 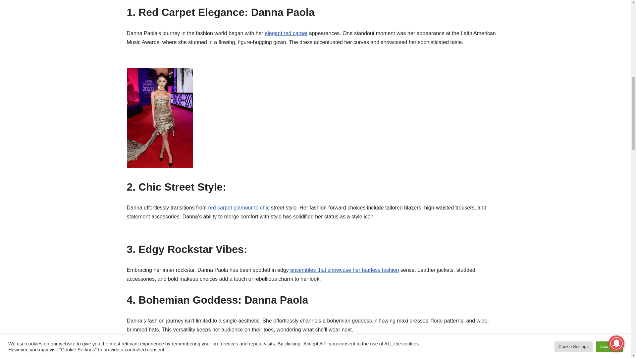 What do you see at coordinates (286, 33) in the screenshot?
I see `elegant red carpet` at bounding box center [286, 33].